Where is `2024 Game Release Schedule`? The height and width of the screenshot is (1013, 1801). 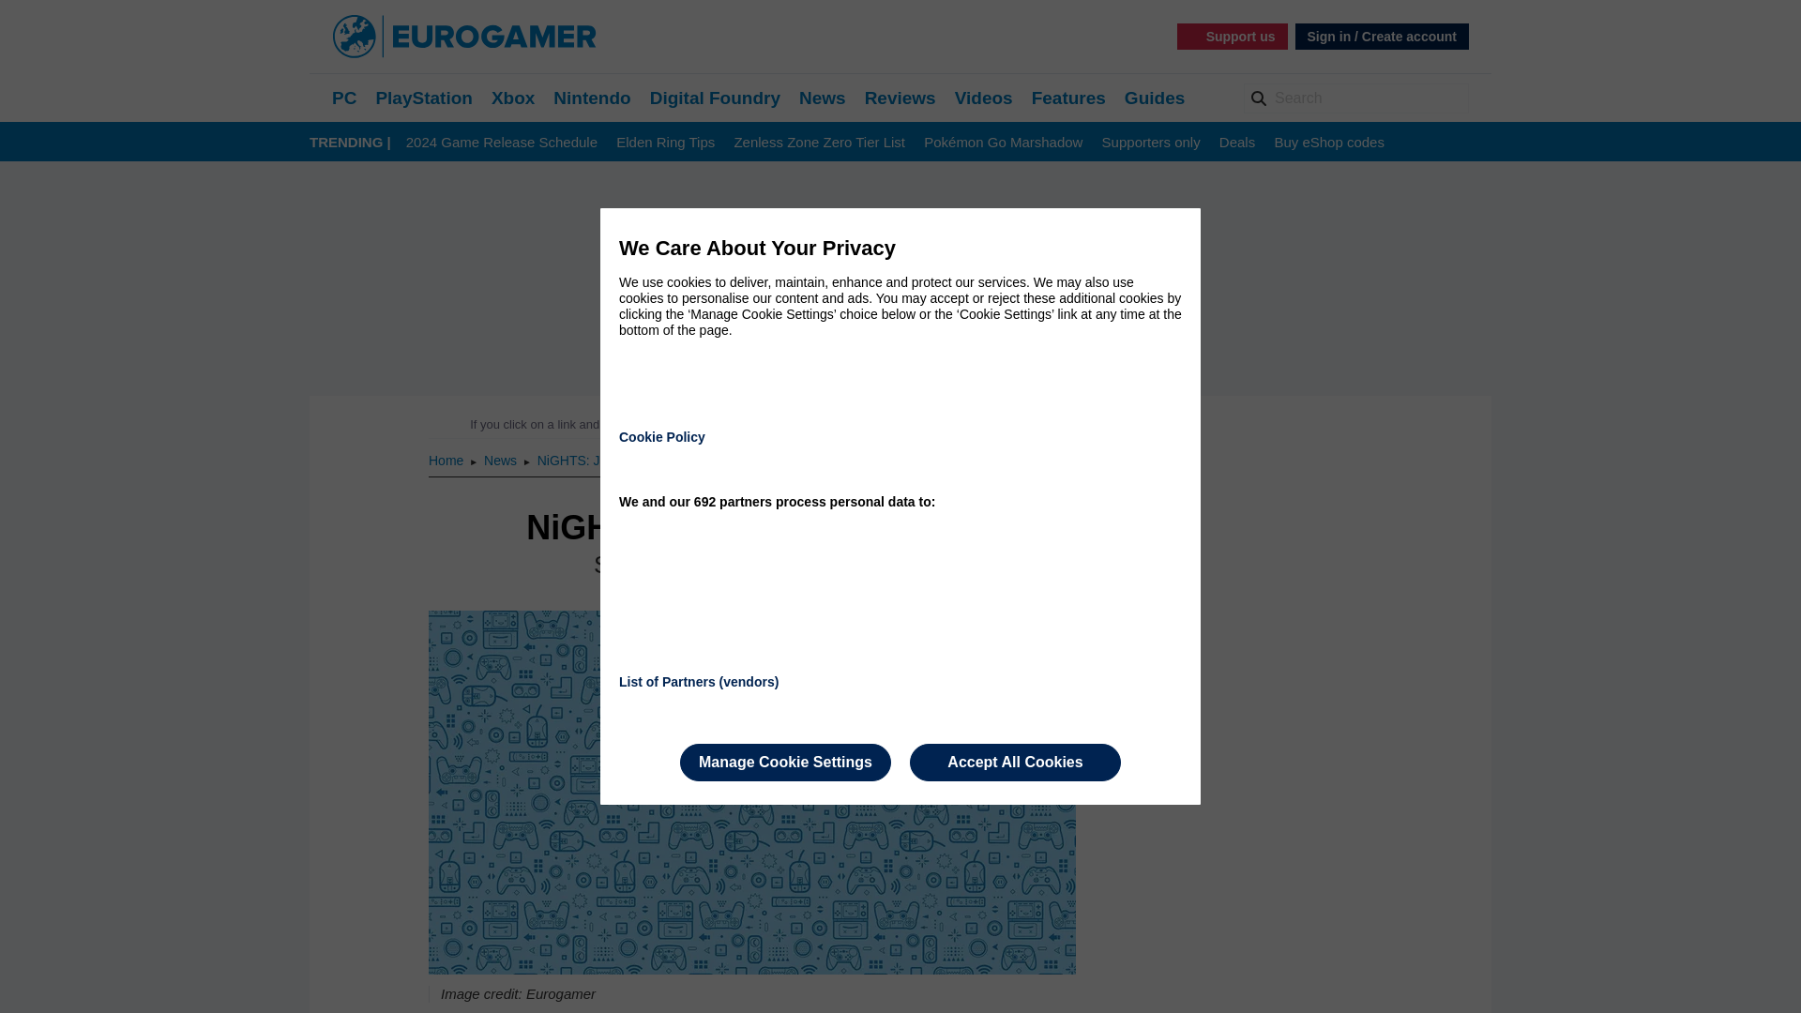
2024 Game Release Schedule is located at coordinates (502, 143).